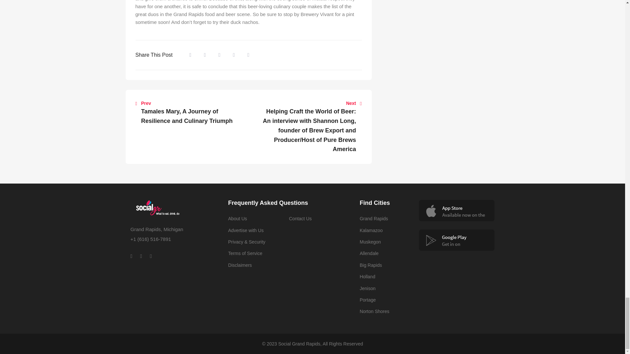  What do you see at coordinates (205, 55) in the screenshot?
I see `Share on Twitter` at bounding box center [205, 55].